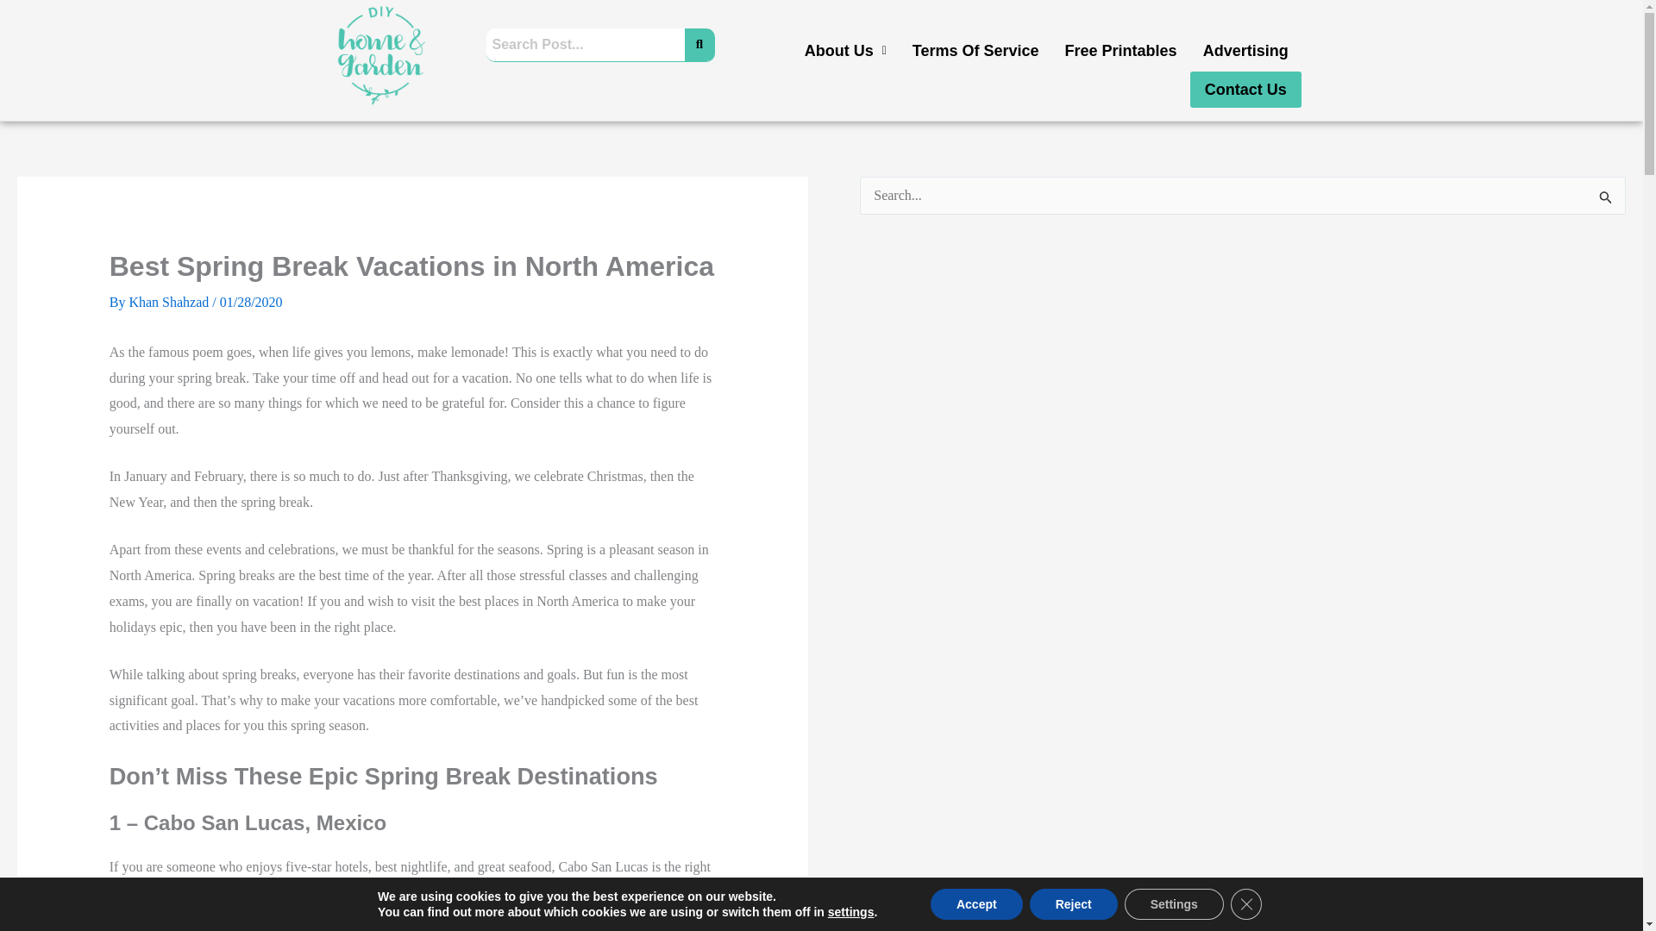 This screenshot has width=1656, height=931. What do you see at coordinates (1245, 90) in the screenshot?
I see `Contact Us` at bounding box center [1245, 90].